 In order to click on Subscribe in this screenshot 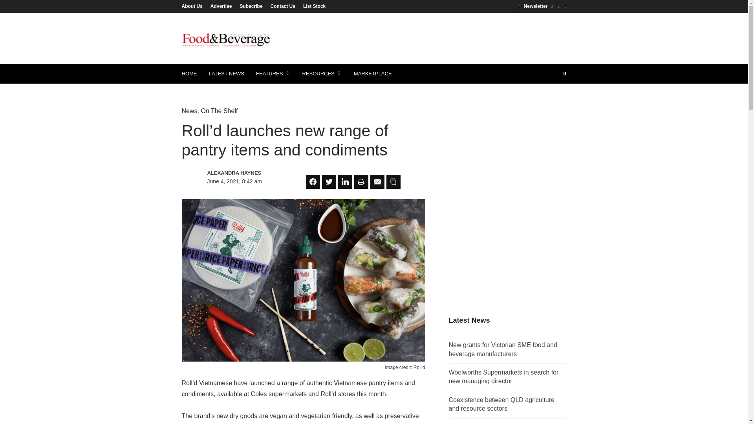, I will do `click(251, 6)`.